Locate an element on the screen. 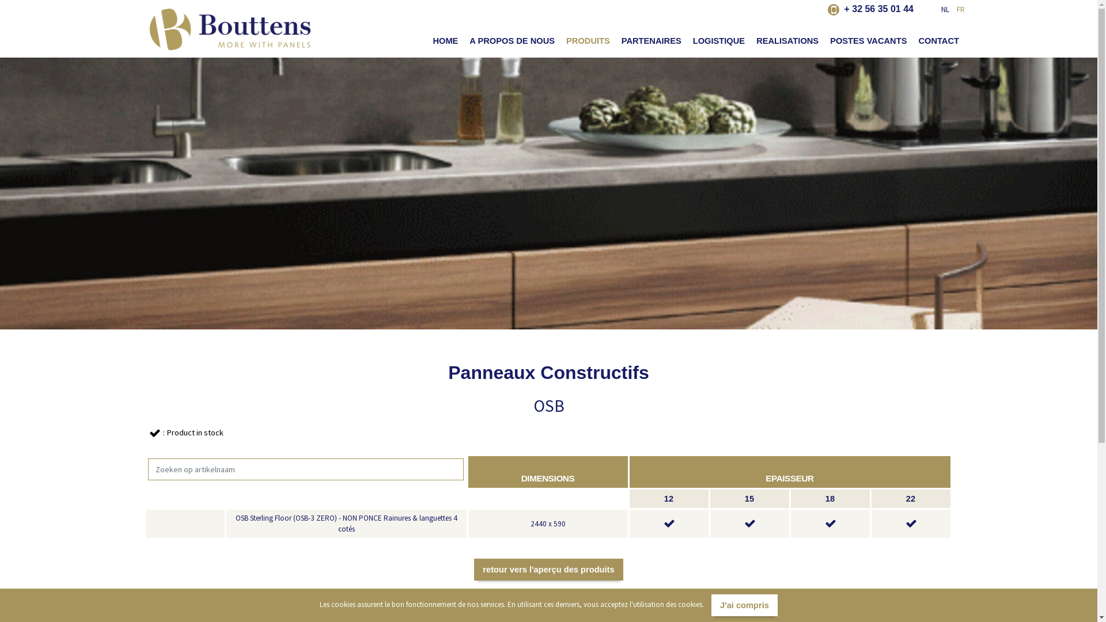 This screenshot has height=622, width=1106. HOME is located at coordinates (445, 41).